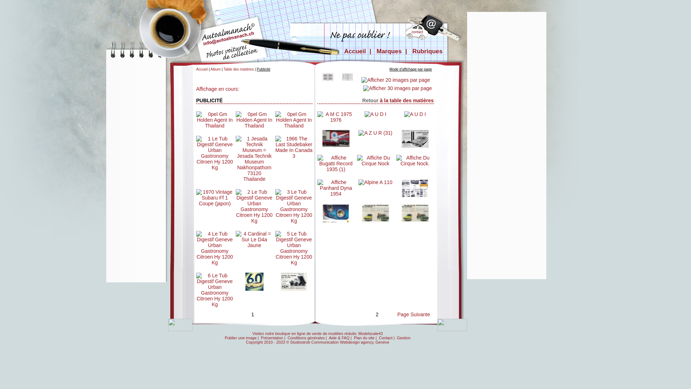 This screenshot has height=389, width=691. Describe the element at coordinates (355, 51) in the screenshot. I see `Accueil` at that location.